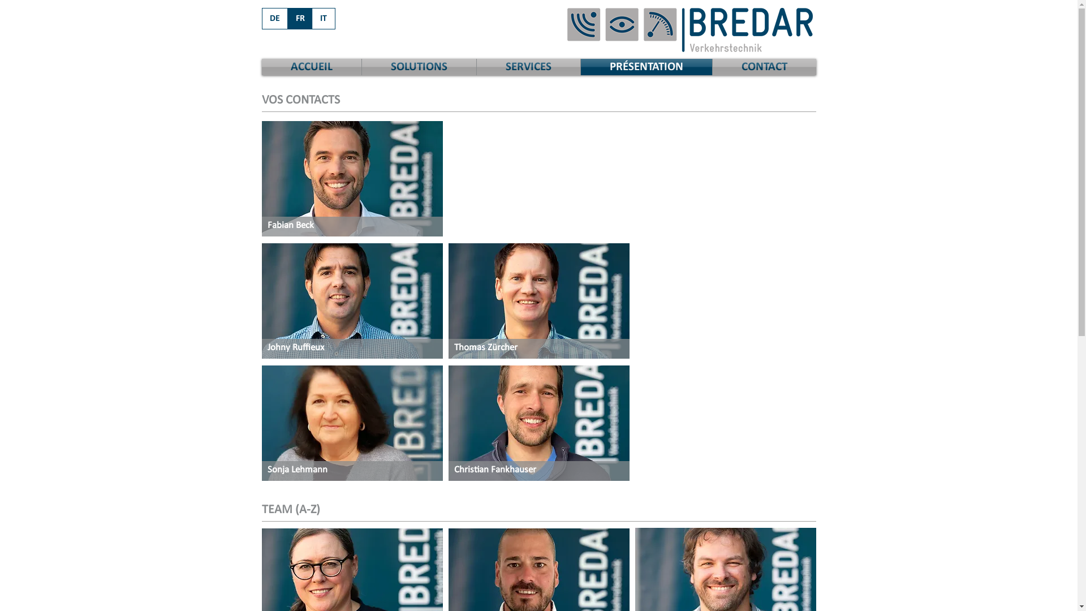 This screenshot has width=1086, height=611. I want to click on FR, so click(300, 19).